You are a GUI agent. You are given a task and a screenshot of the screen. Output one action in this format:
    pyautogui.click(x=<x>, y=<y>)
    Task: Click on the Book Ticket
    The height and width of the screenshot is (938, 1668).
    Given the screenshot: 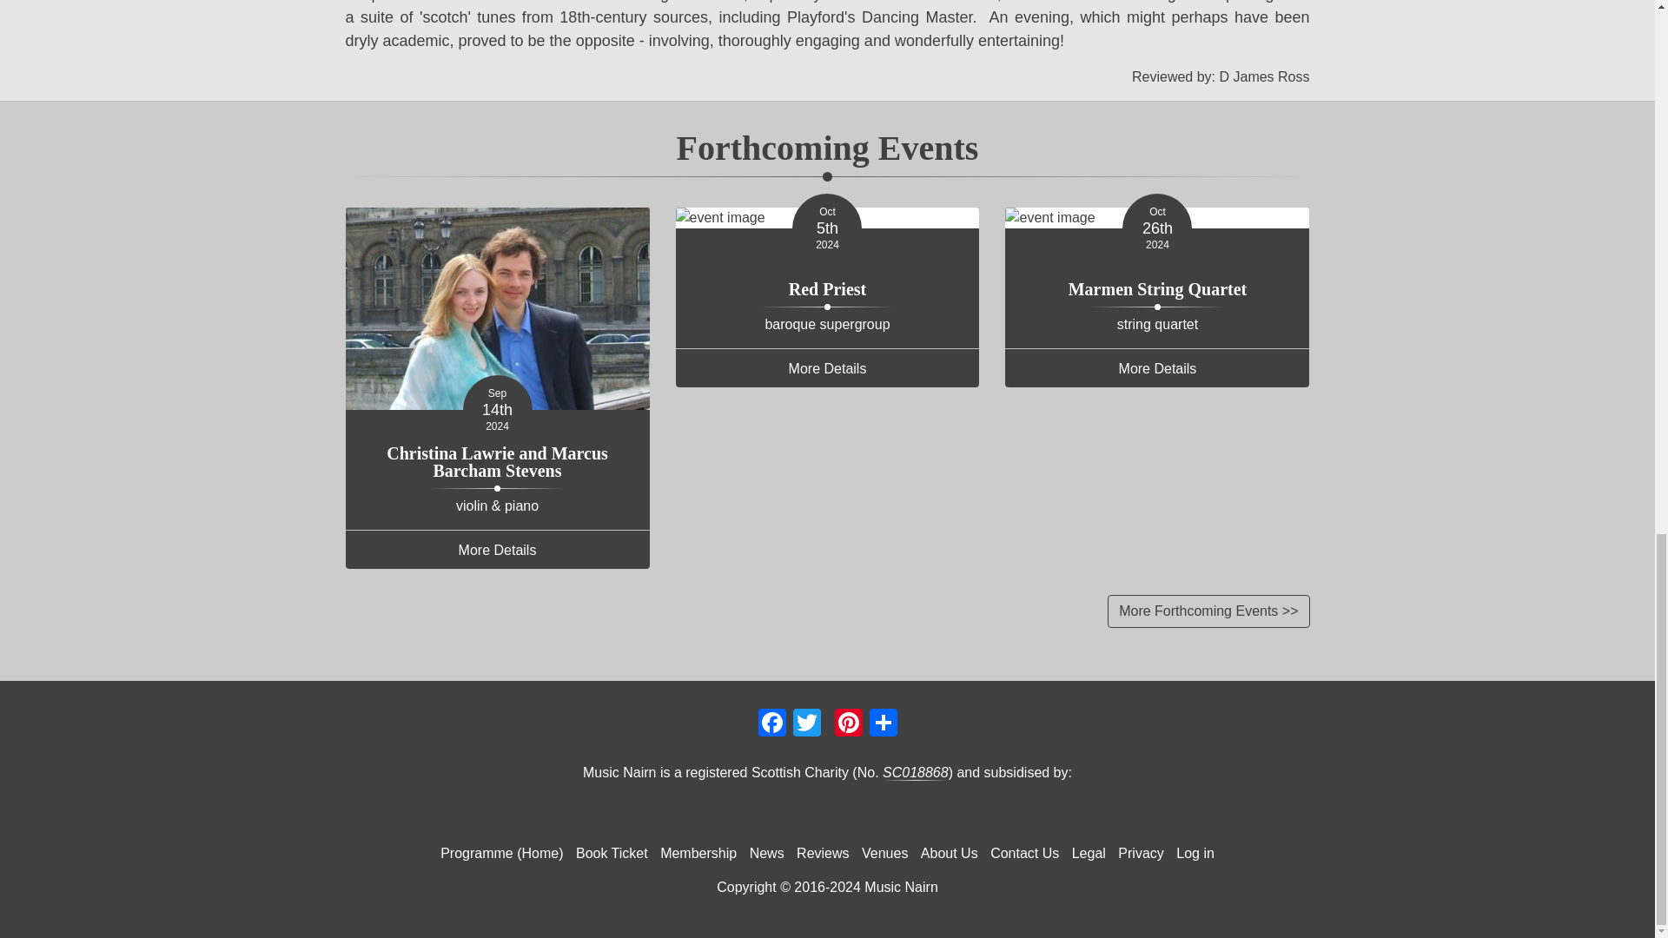 What is the action you would take?
    pyautogui.click(x=612, y=853)
    